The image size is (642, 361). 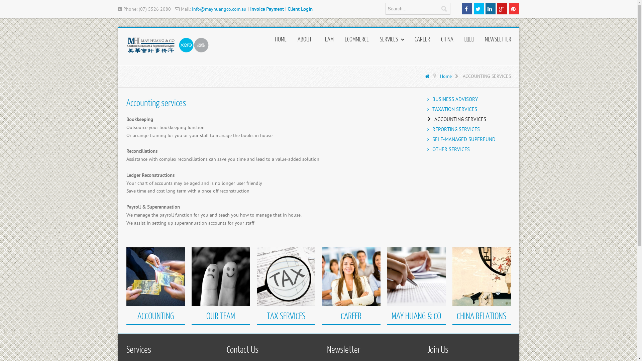 I want to click on info@mayhuangco.com.au, so click(x=219, y=9).